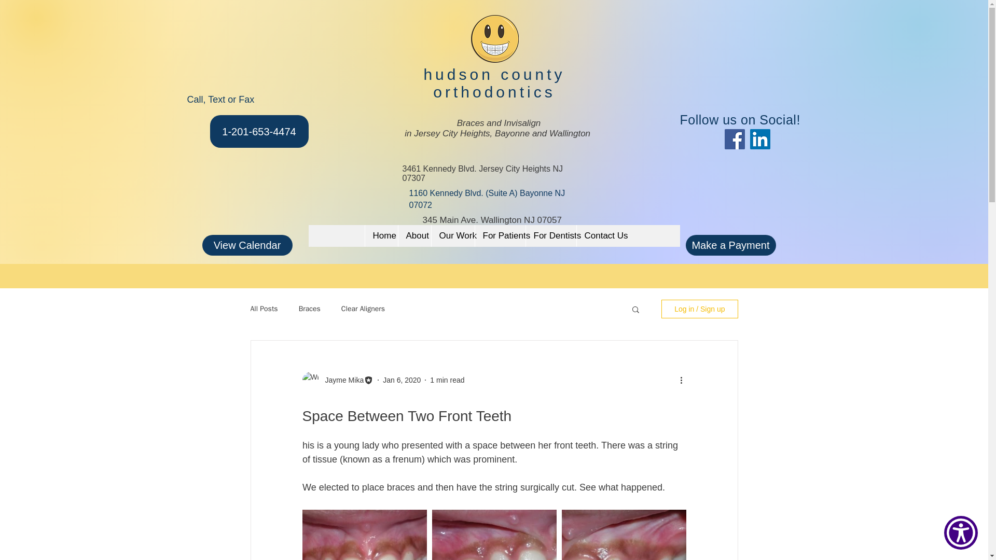  Describe the element at coordinates (341, 380) in the screenshot. I see `Jayme Mika` at that location.